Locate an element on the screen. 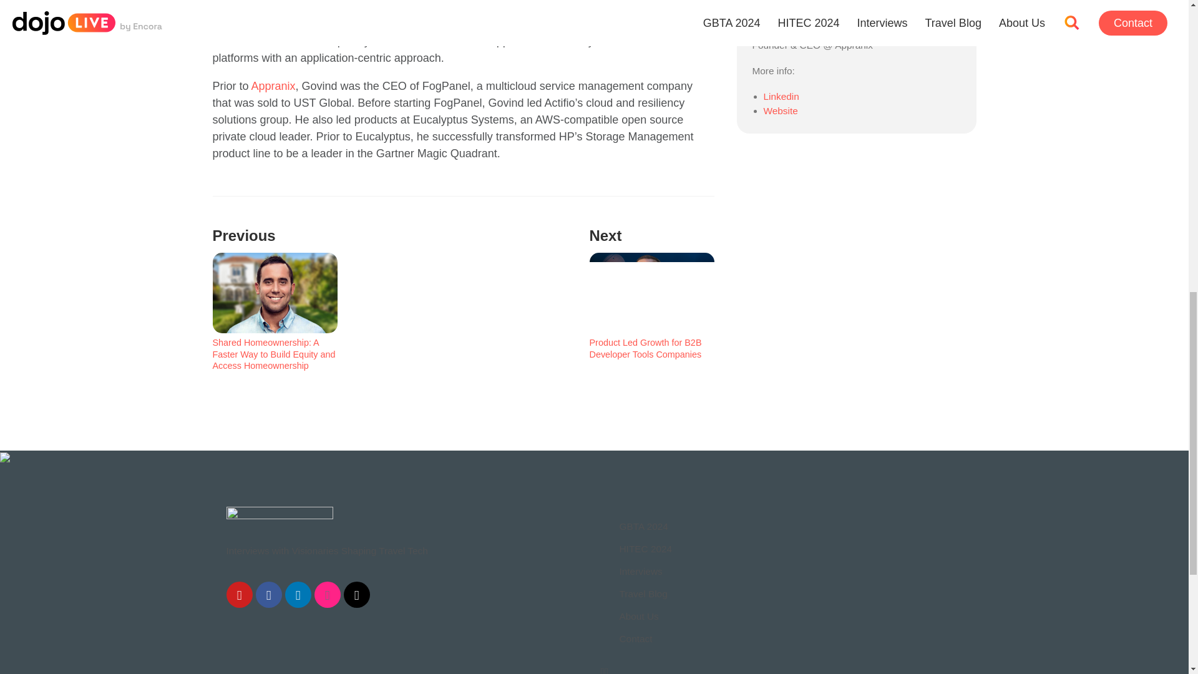  About Us is located at coordinates (645, 617).